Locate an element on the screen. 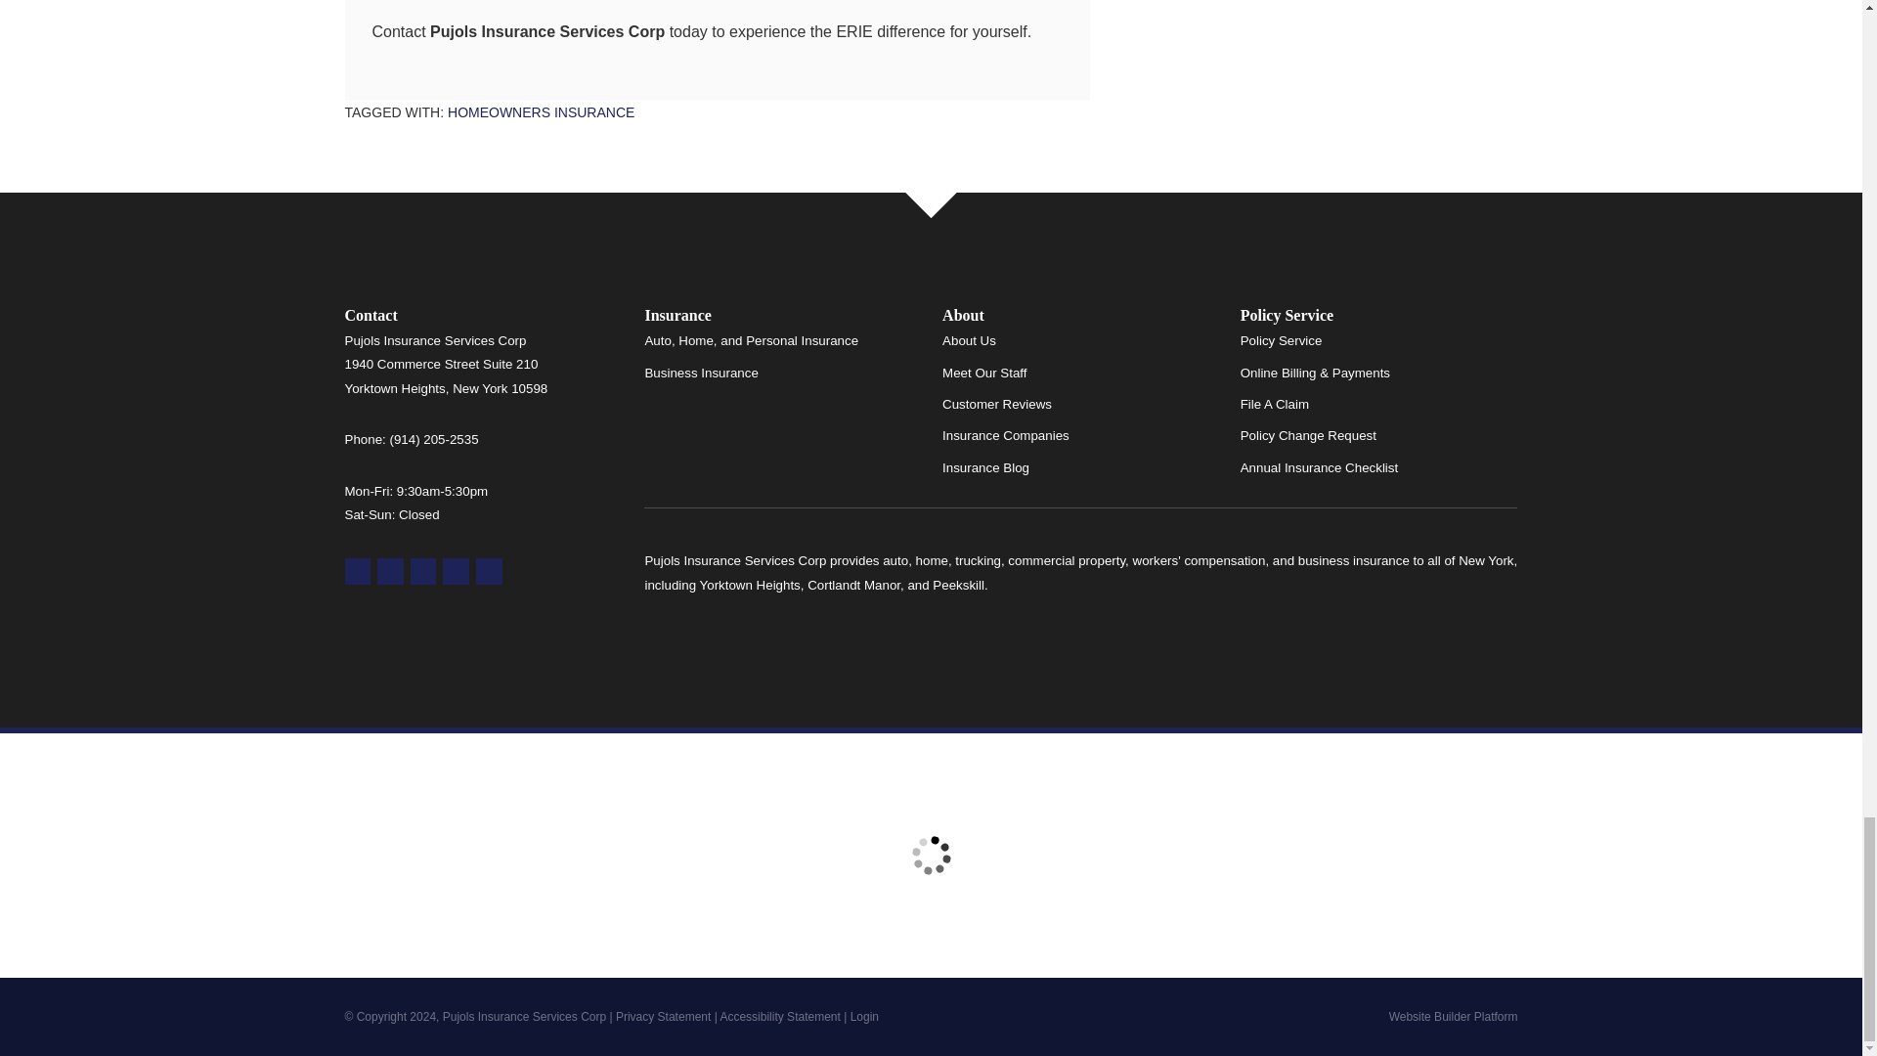 The image size is (1877, 1056). Facebook is located at coordinates (424, 571).